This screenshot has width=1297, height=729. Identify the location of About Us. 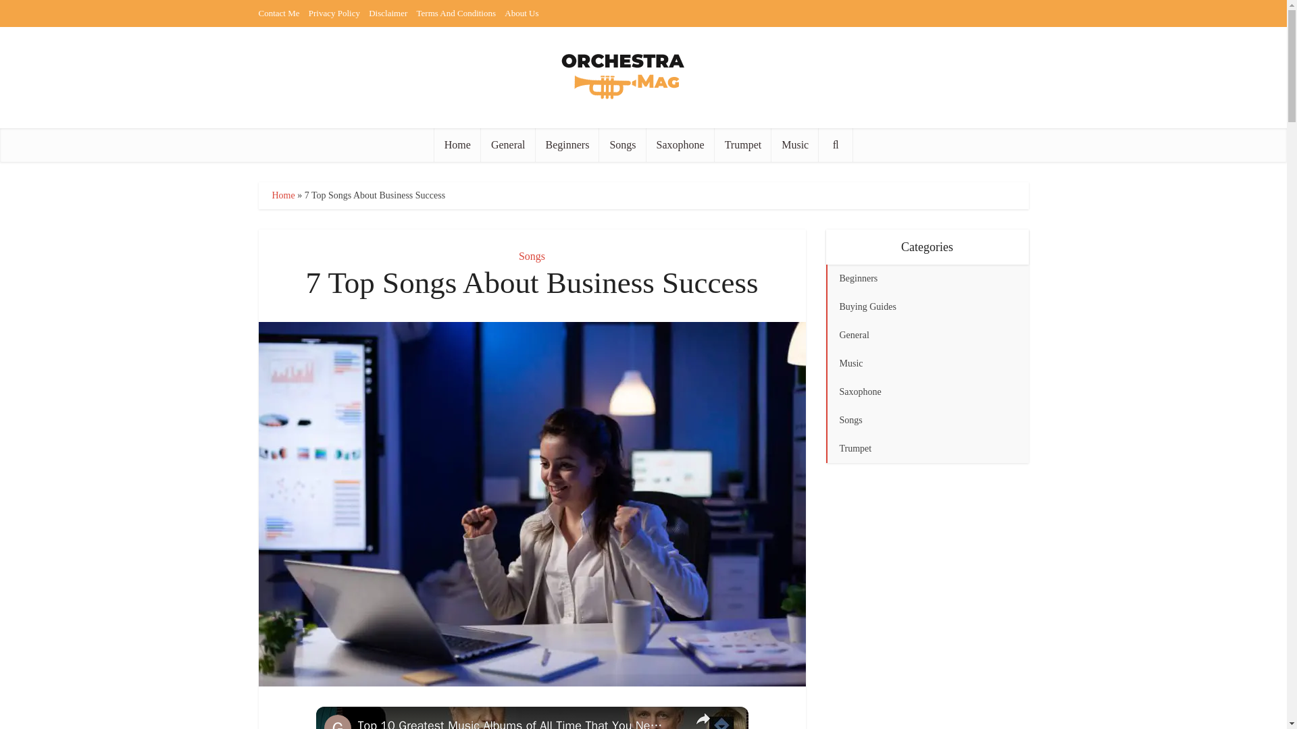
(521, 13).